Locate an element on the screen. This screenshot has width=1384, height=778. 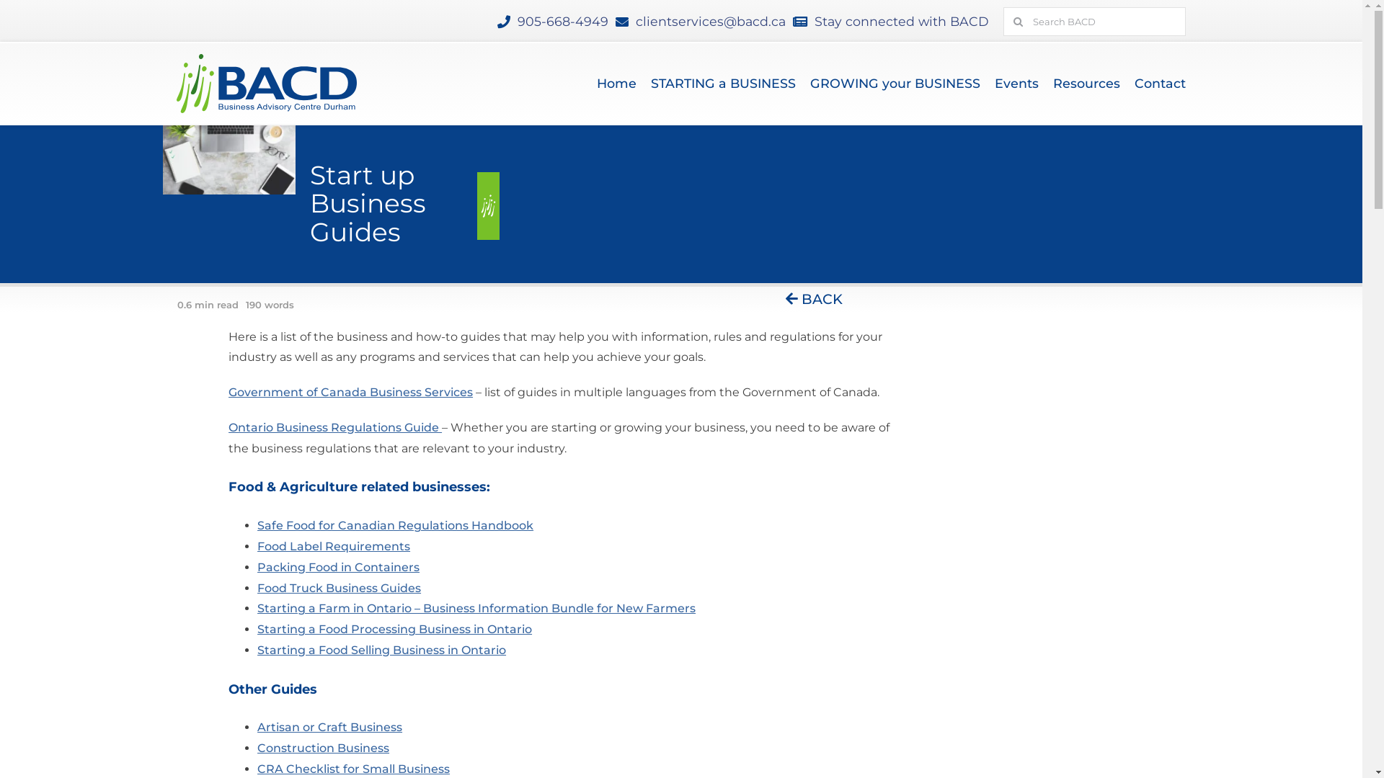
Starting a Food Processing Business in Ontario is located at coordinates (395, 629).